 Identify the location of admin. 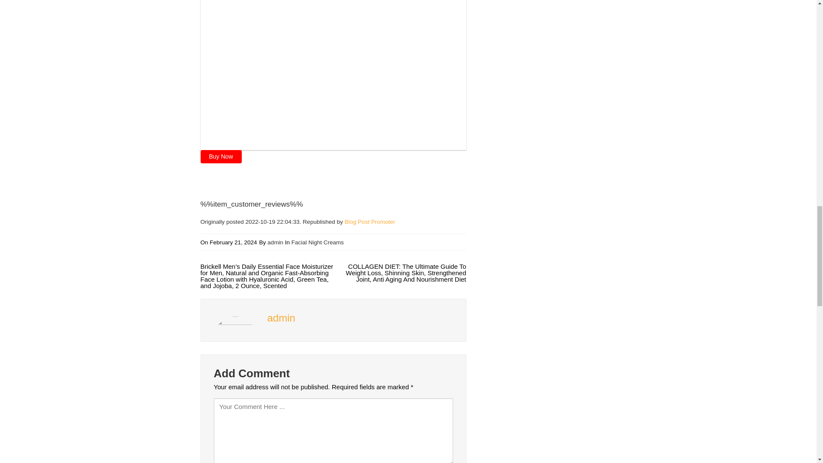
(281, 317).